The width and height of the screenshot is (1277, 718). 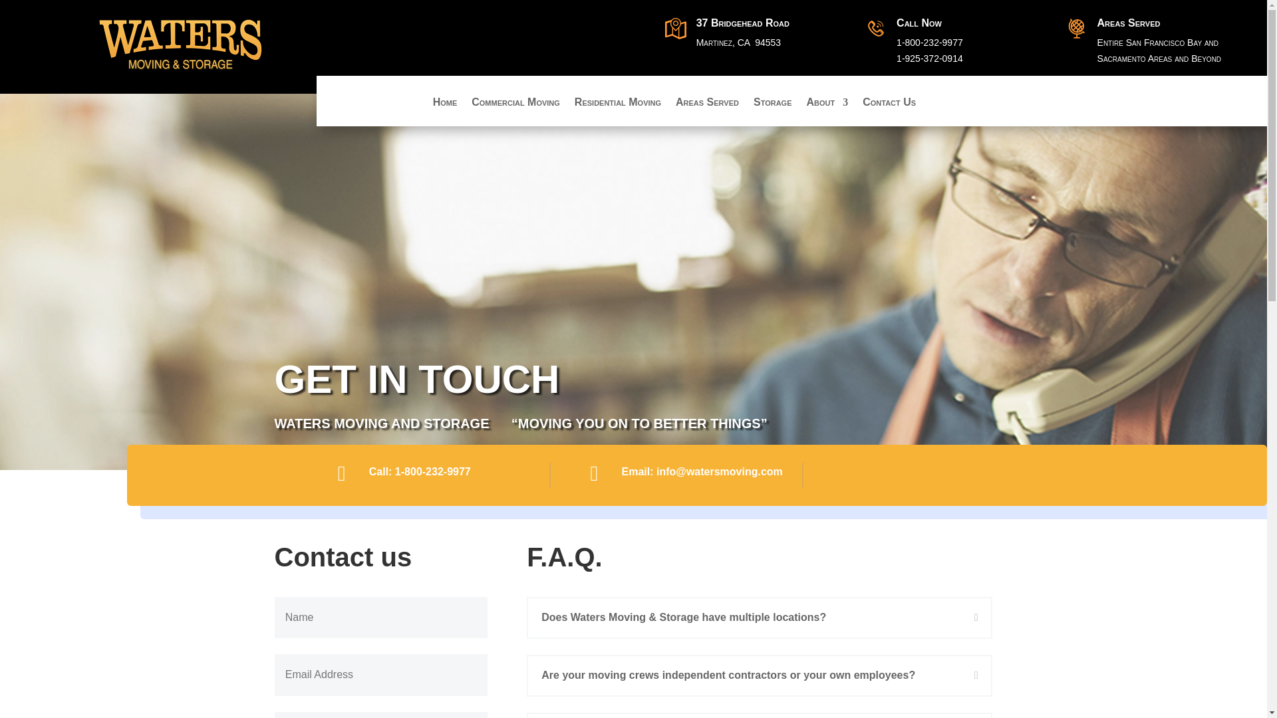 I want to click on Home, so click(x=444, y=112).